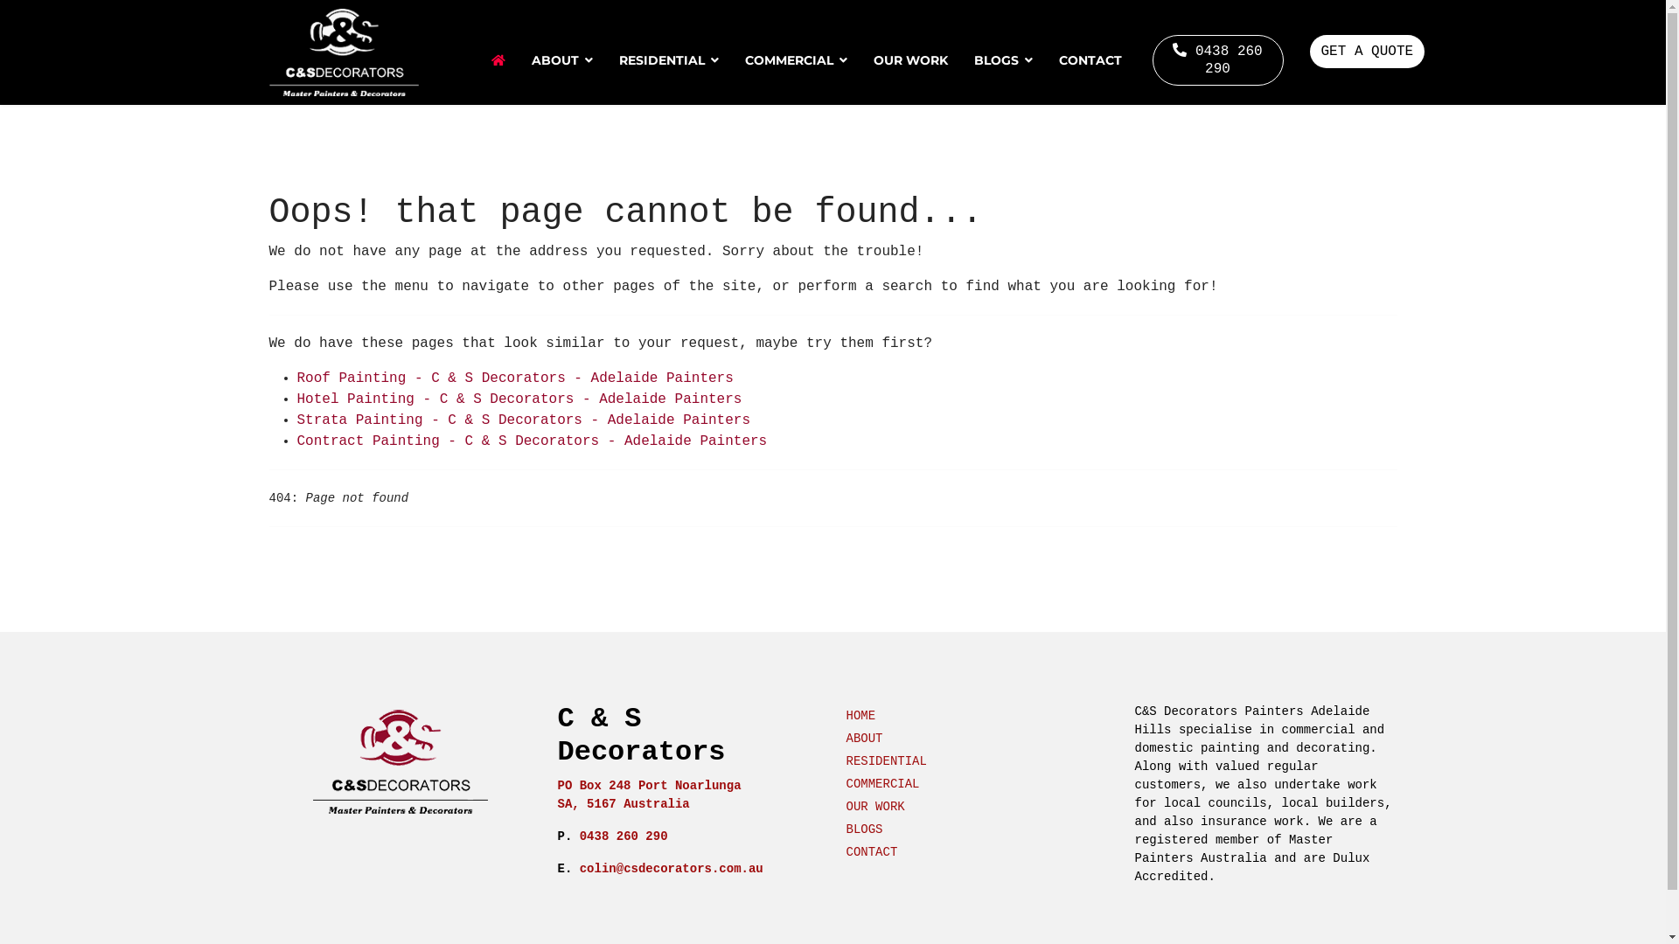 This screenshot has height=944, width=1679. What do you see at coordinates (519, 399) in the screenshot?
I see `Hotel Painting - C & S Decorators - Adelaide Painters` at bounding box center [519, 399].